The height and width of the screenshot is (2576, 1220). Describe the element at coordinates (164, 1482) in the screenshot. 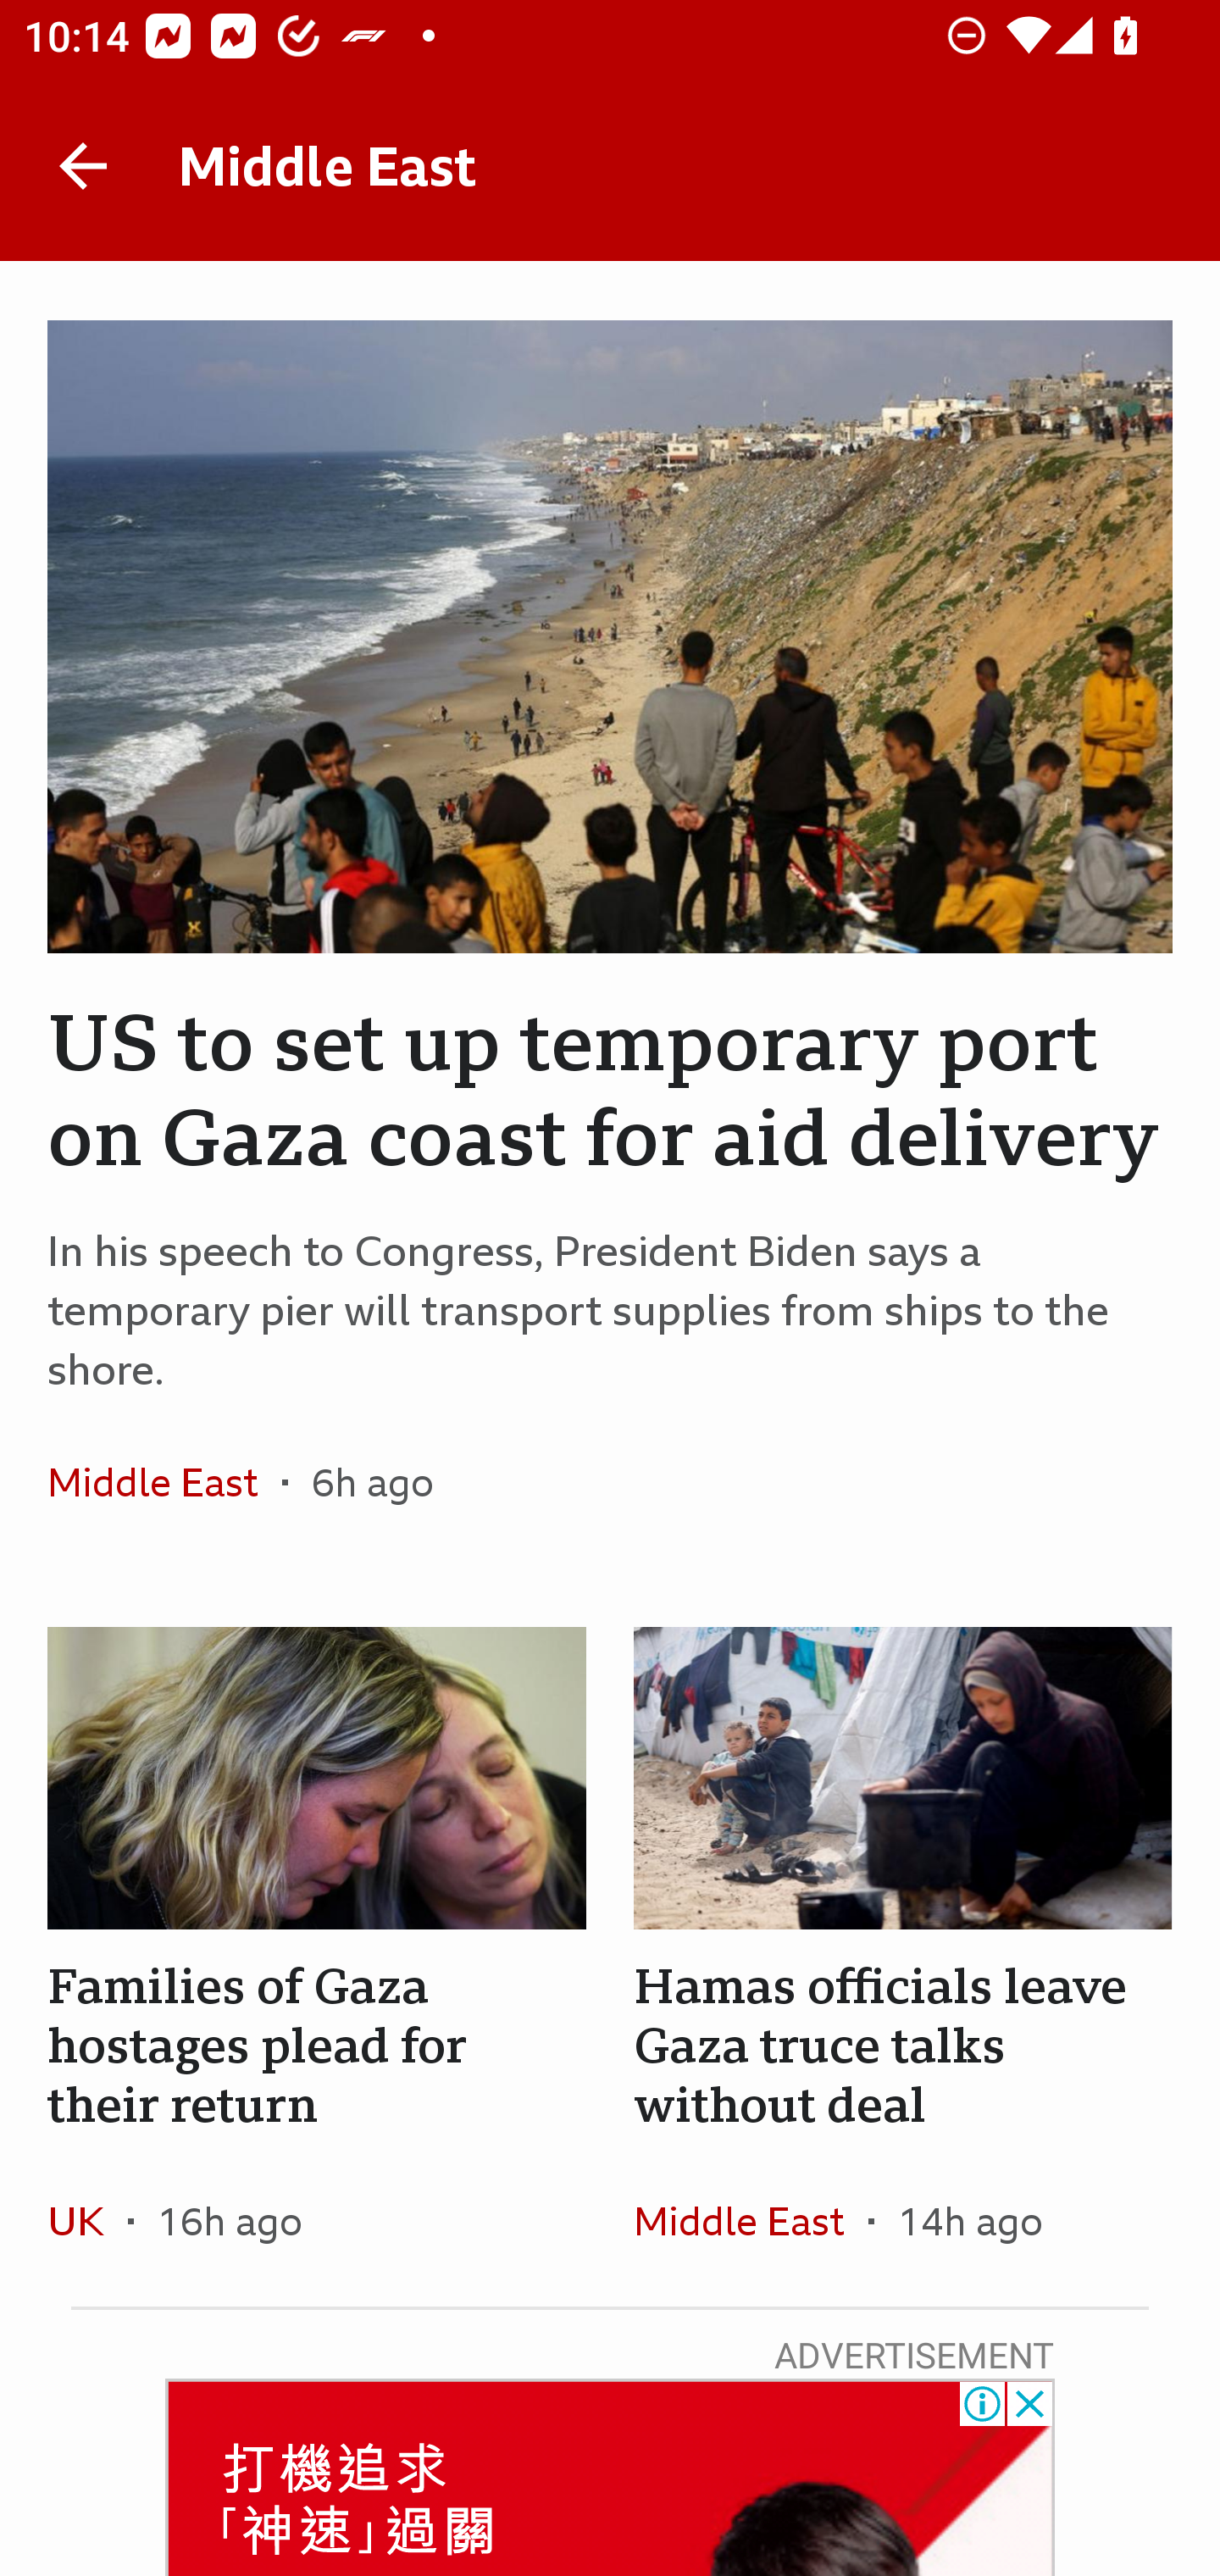

I see `Middle East In the section Middle East` at that location.